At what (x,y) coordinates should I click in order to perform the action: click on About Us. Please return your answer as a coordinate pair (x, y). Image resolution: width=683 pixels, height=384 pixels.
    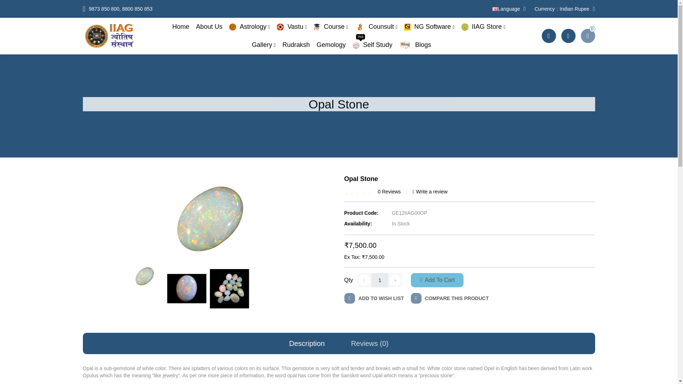
    Looking at the image, I should click on (249, 27).